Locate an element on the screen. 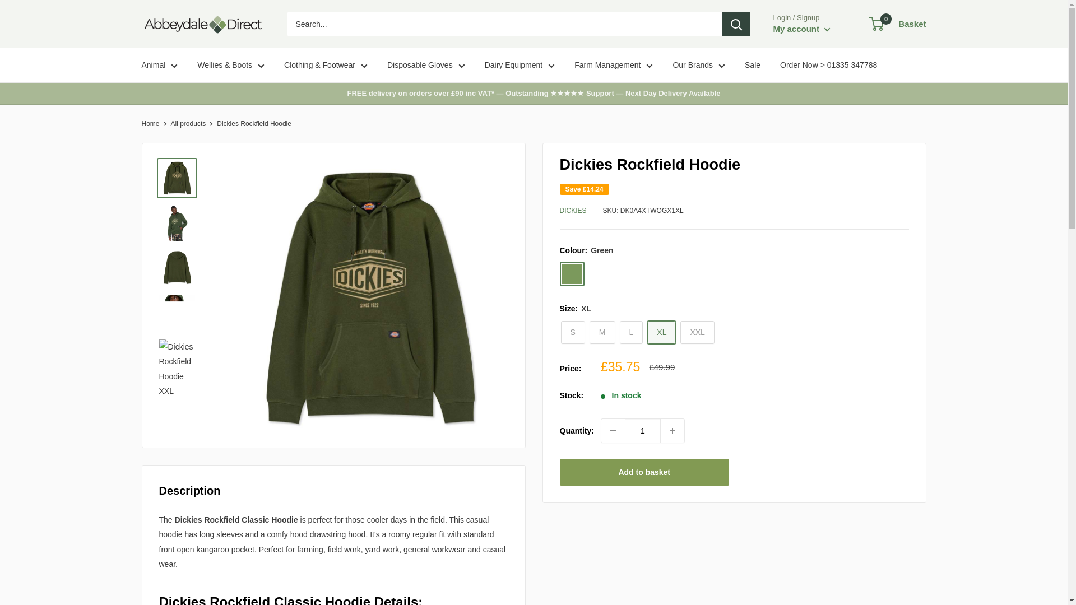  XL is located at coordinates (661, 333).